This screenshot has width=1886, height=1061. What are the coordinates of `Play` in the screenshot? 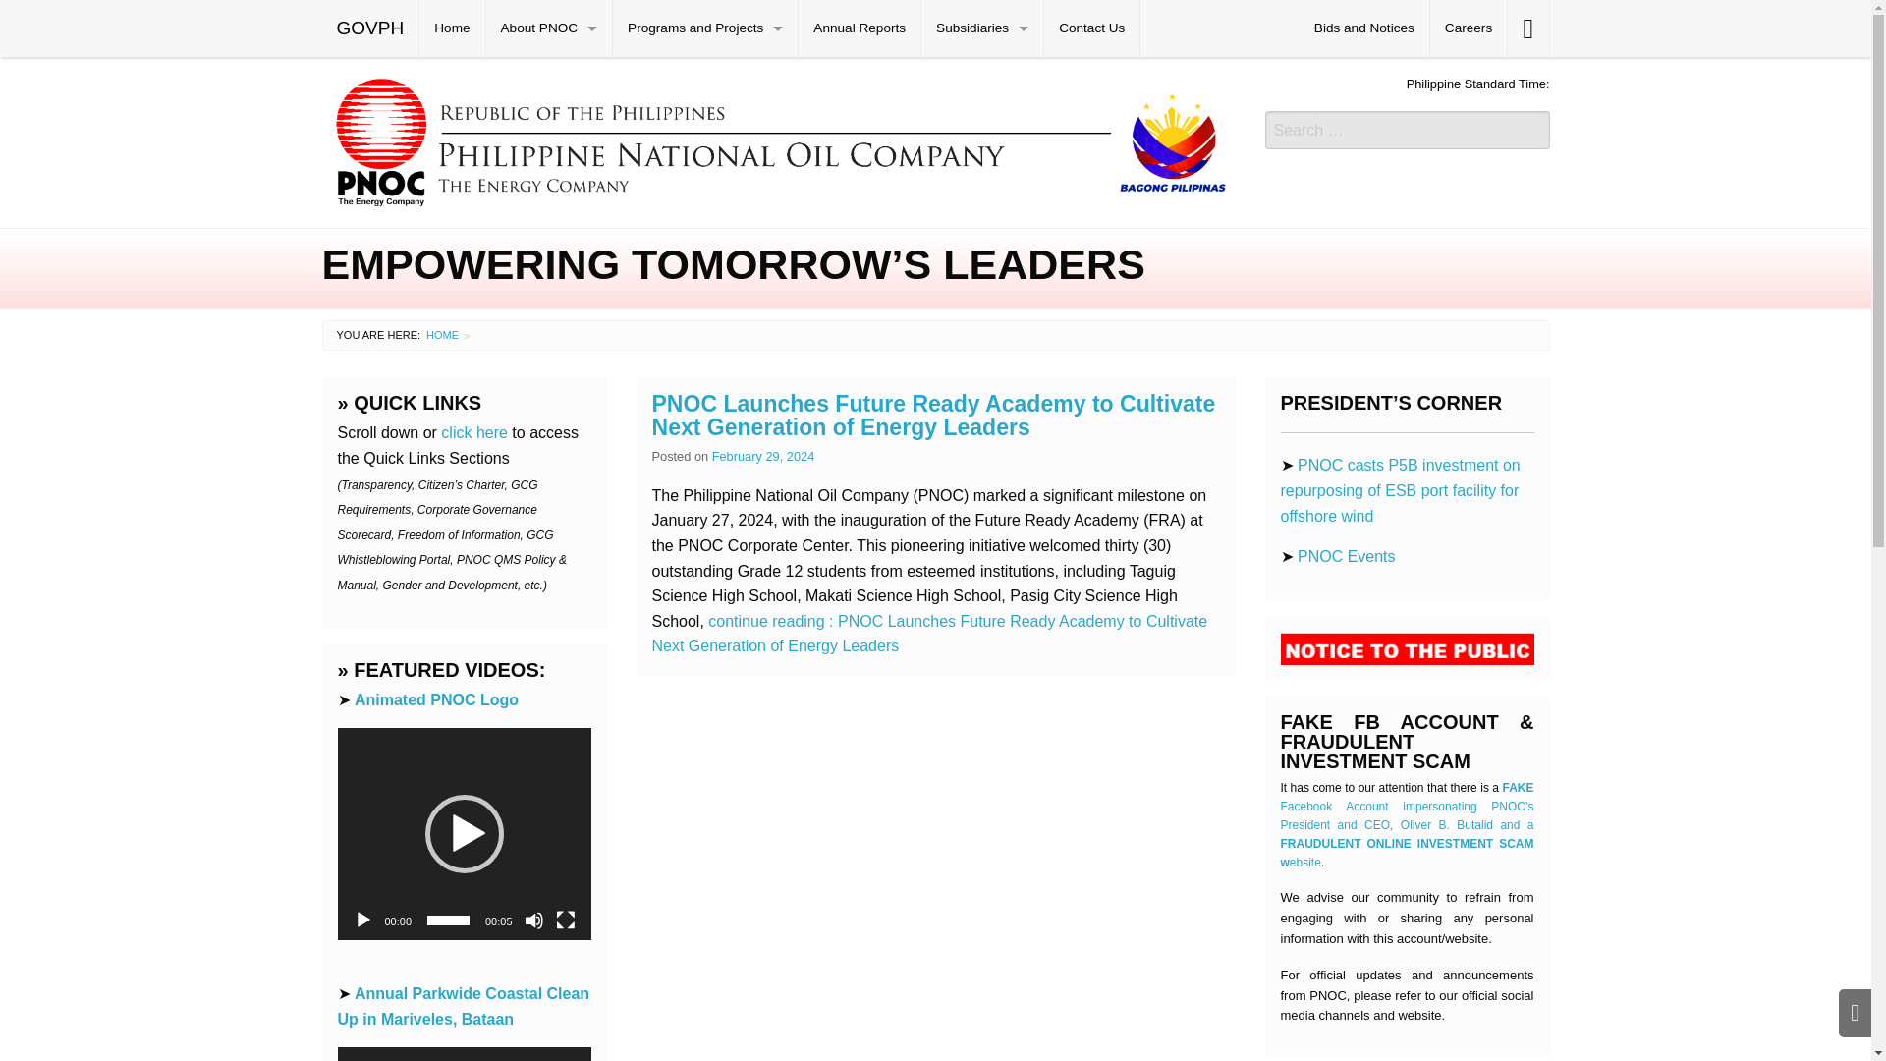 It's located at (363, 920).